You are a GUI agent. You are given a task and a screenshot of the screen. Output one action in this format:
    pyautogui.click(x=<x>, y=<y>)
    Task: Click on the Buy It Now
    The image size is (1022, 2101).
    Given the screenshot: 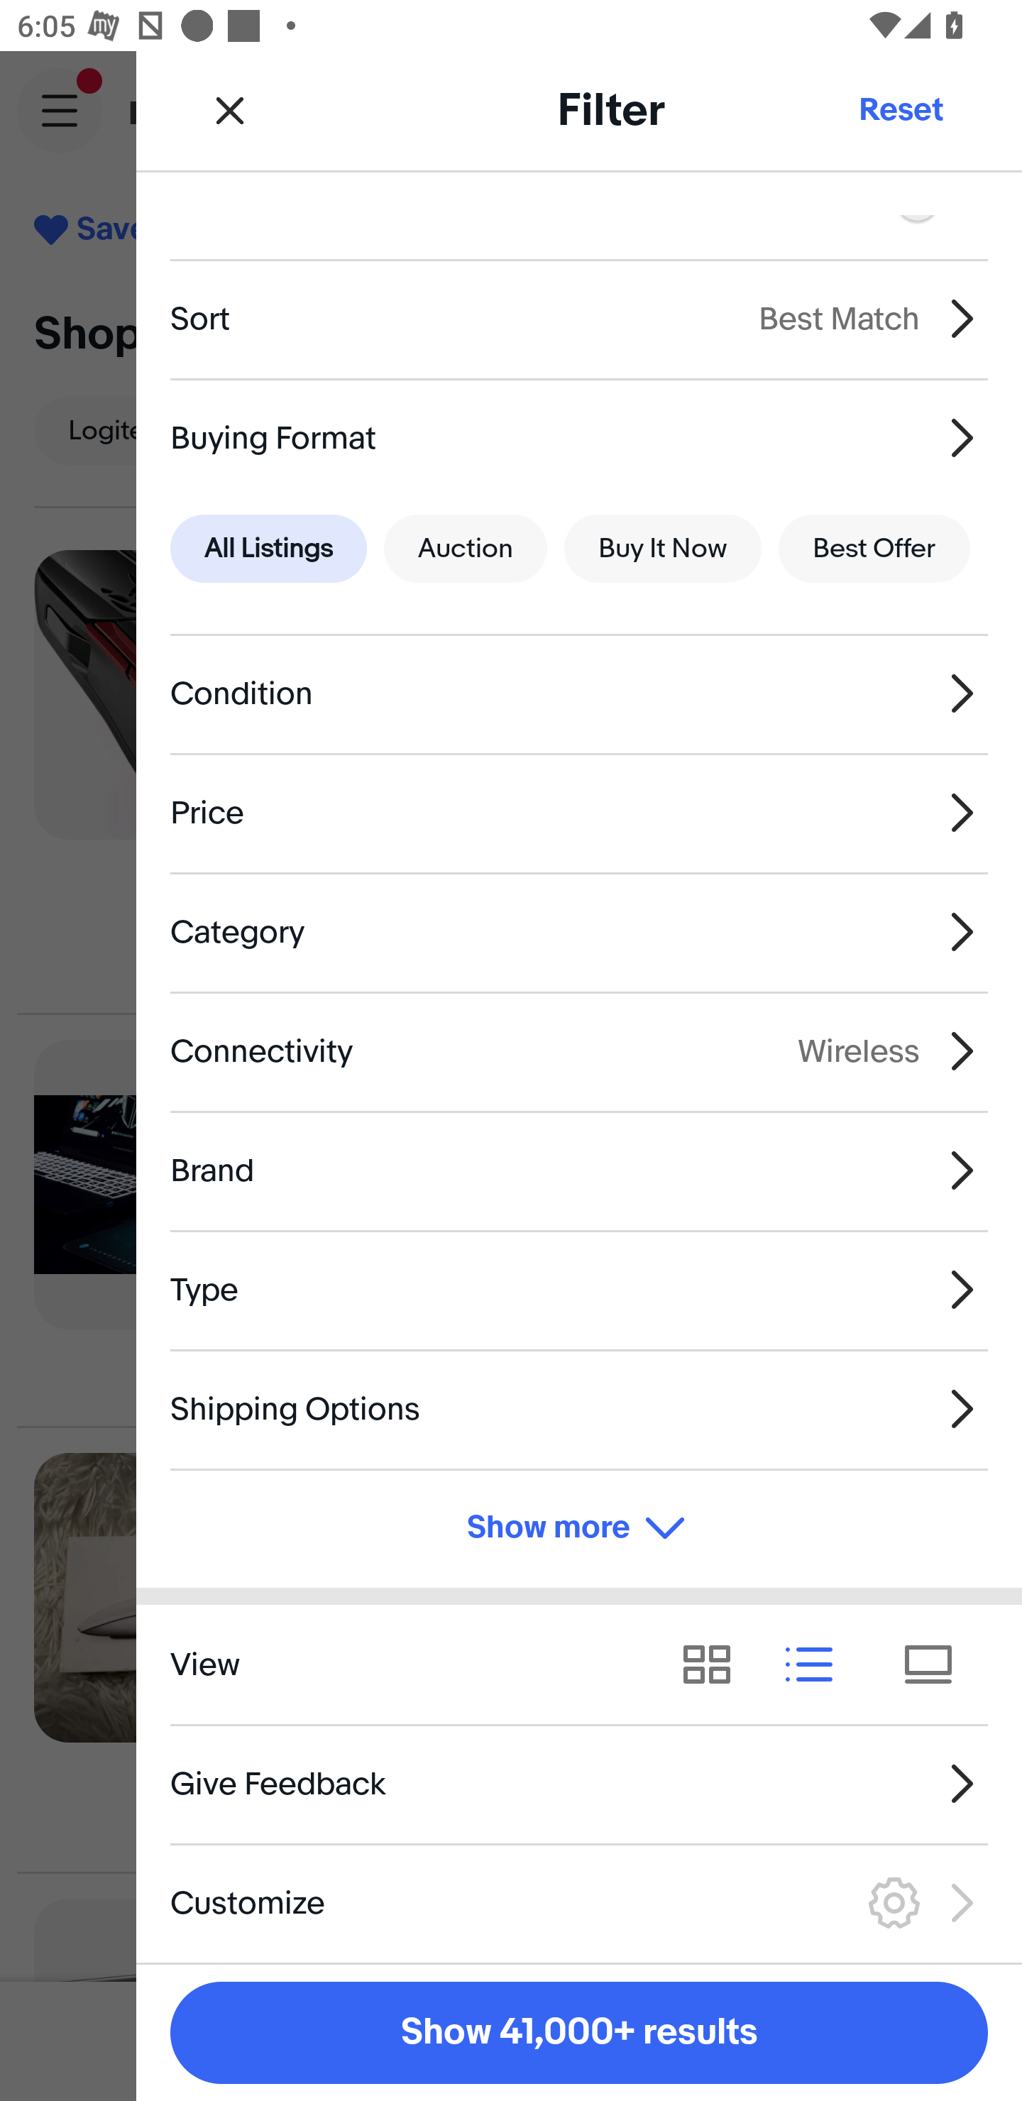 What is the action you would take?
    pyautogui.click(x=662, y=548)
    